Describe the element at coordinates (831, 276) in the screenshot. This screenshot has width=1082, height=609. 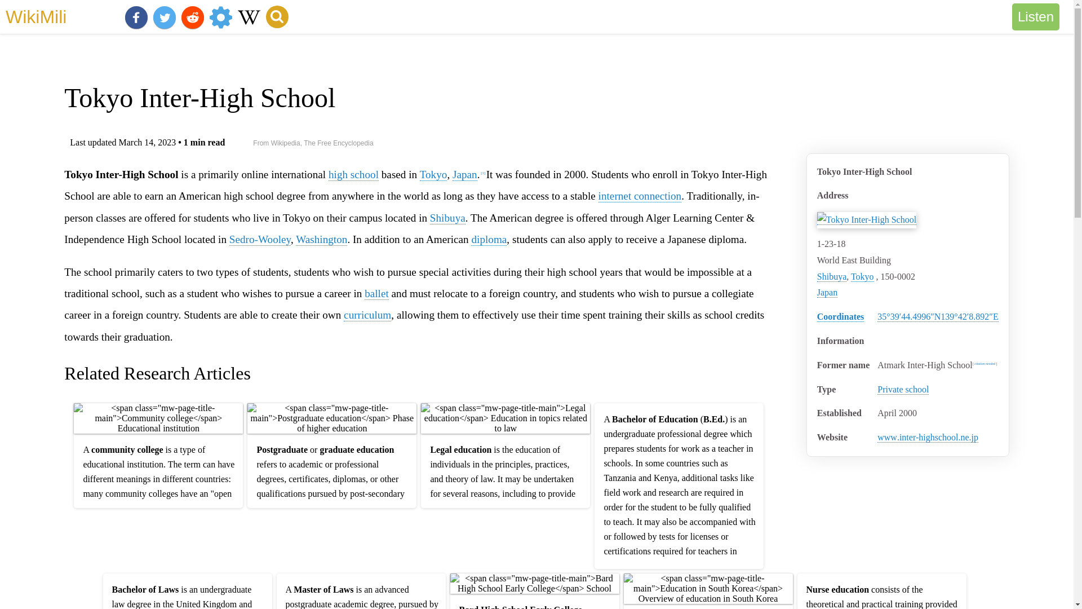
I see `Shibuya` at that location.